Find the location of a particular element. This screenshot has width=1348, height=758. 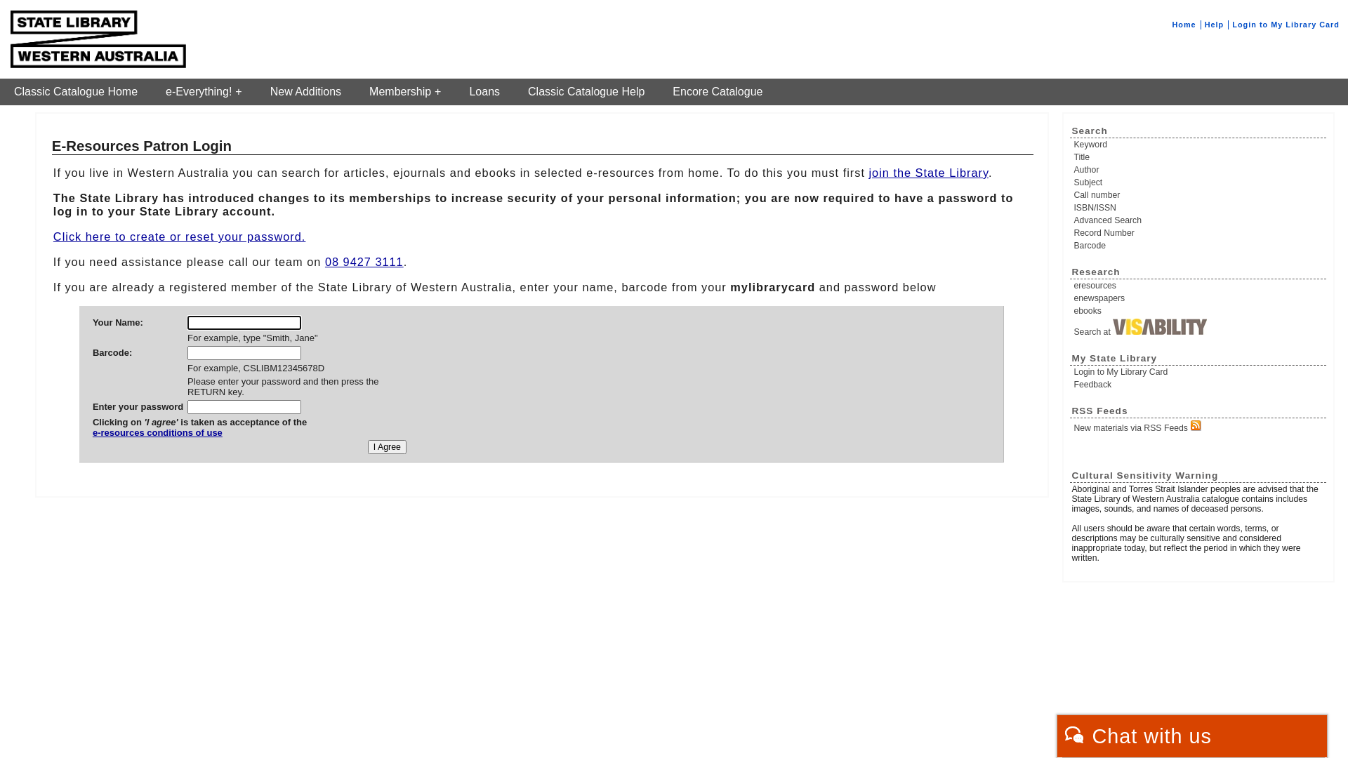

Login to My Library Card is located at coordinates (1199, 372).